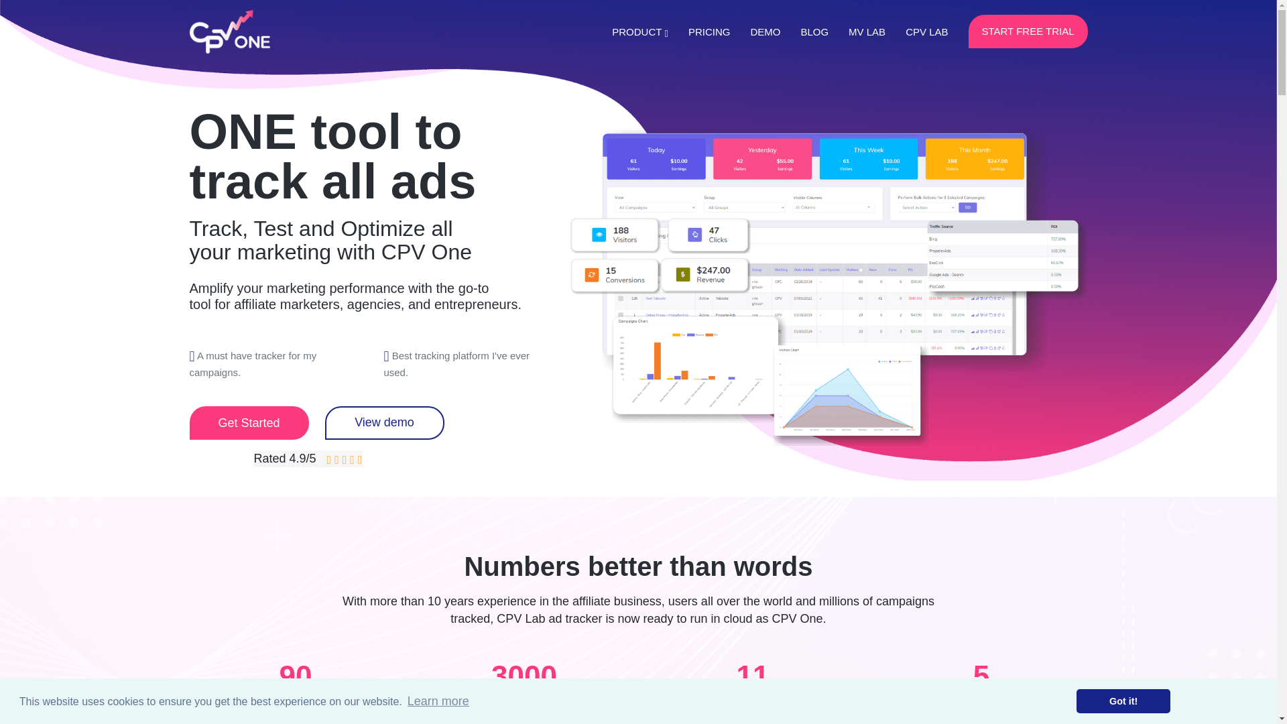 The image size is (1287, 724). I want to click on PRODUCT, so click(630, 32).